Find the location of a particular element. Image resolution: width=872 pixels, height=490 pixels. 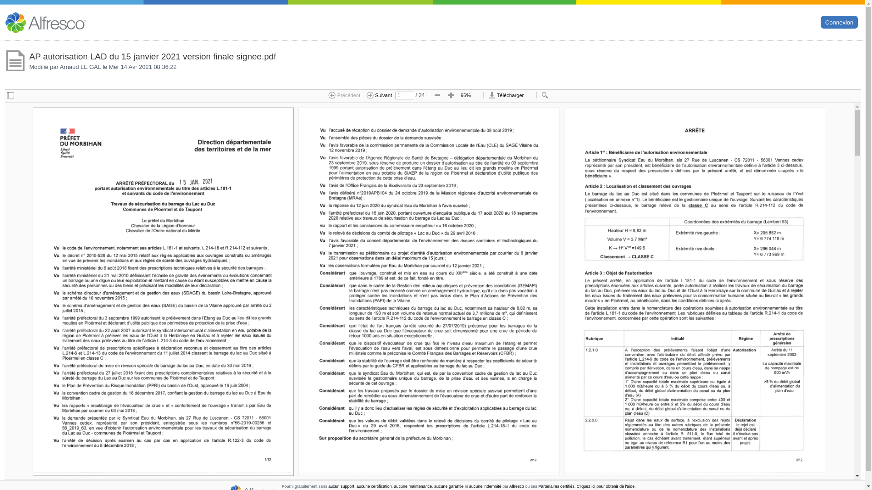

Zoom avant is located at coordinates (451, 96).